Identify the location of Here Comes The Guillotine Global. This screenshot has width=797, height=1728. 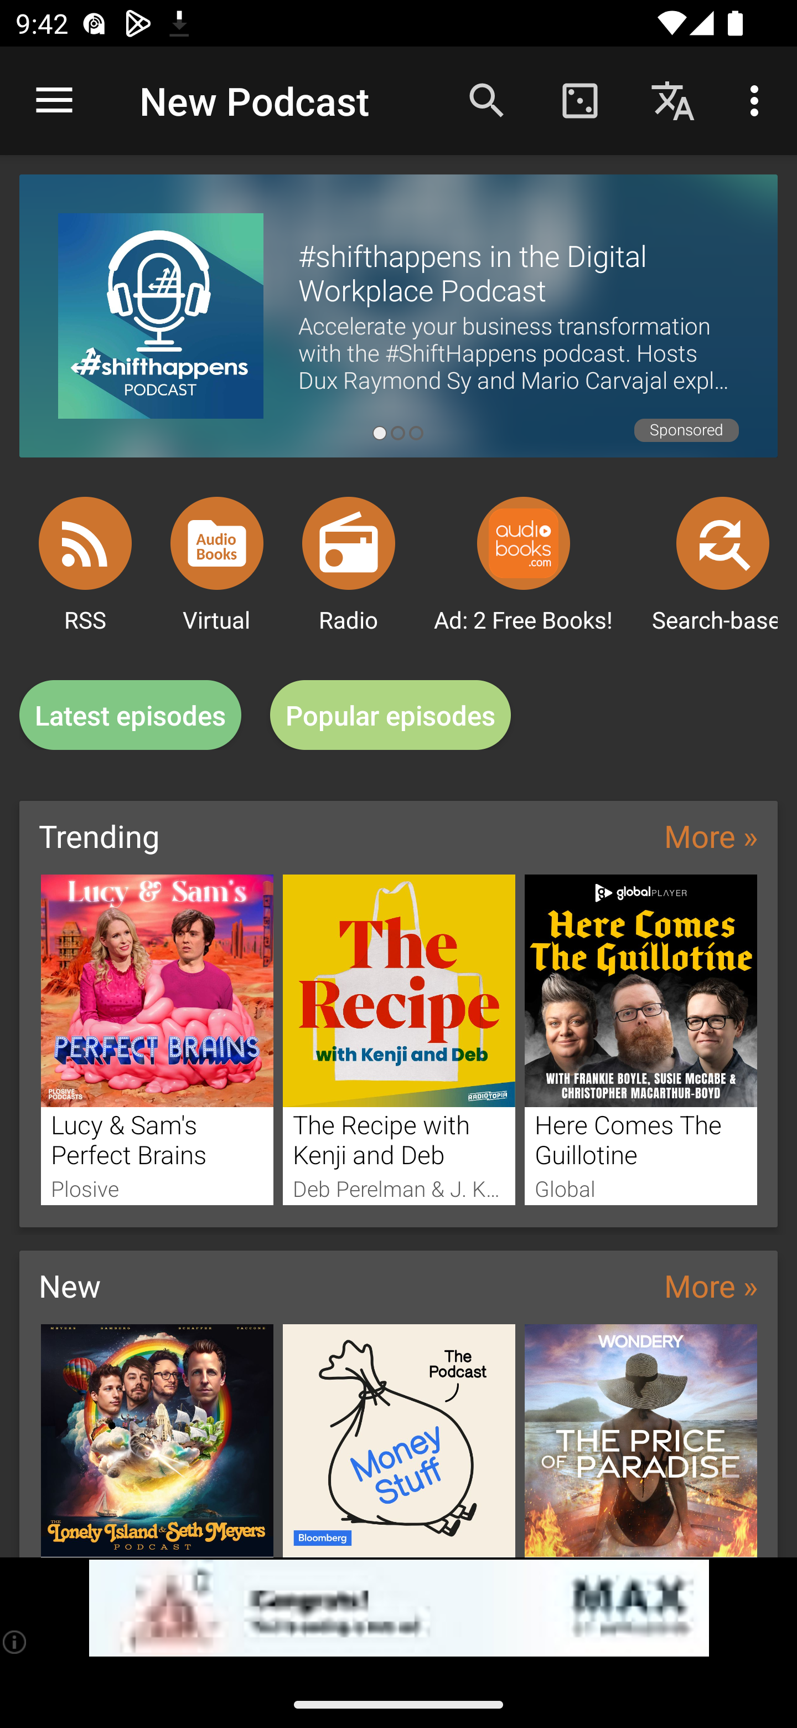
(641, 1039).